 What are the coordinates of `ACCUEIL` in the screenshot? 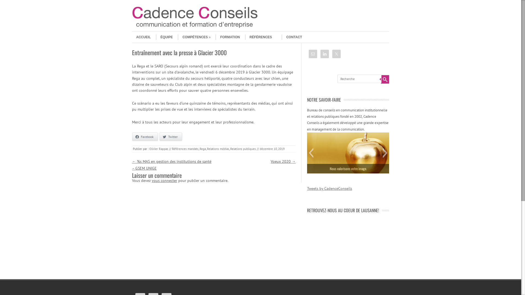 It's located at (141, 37).